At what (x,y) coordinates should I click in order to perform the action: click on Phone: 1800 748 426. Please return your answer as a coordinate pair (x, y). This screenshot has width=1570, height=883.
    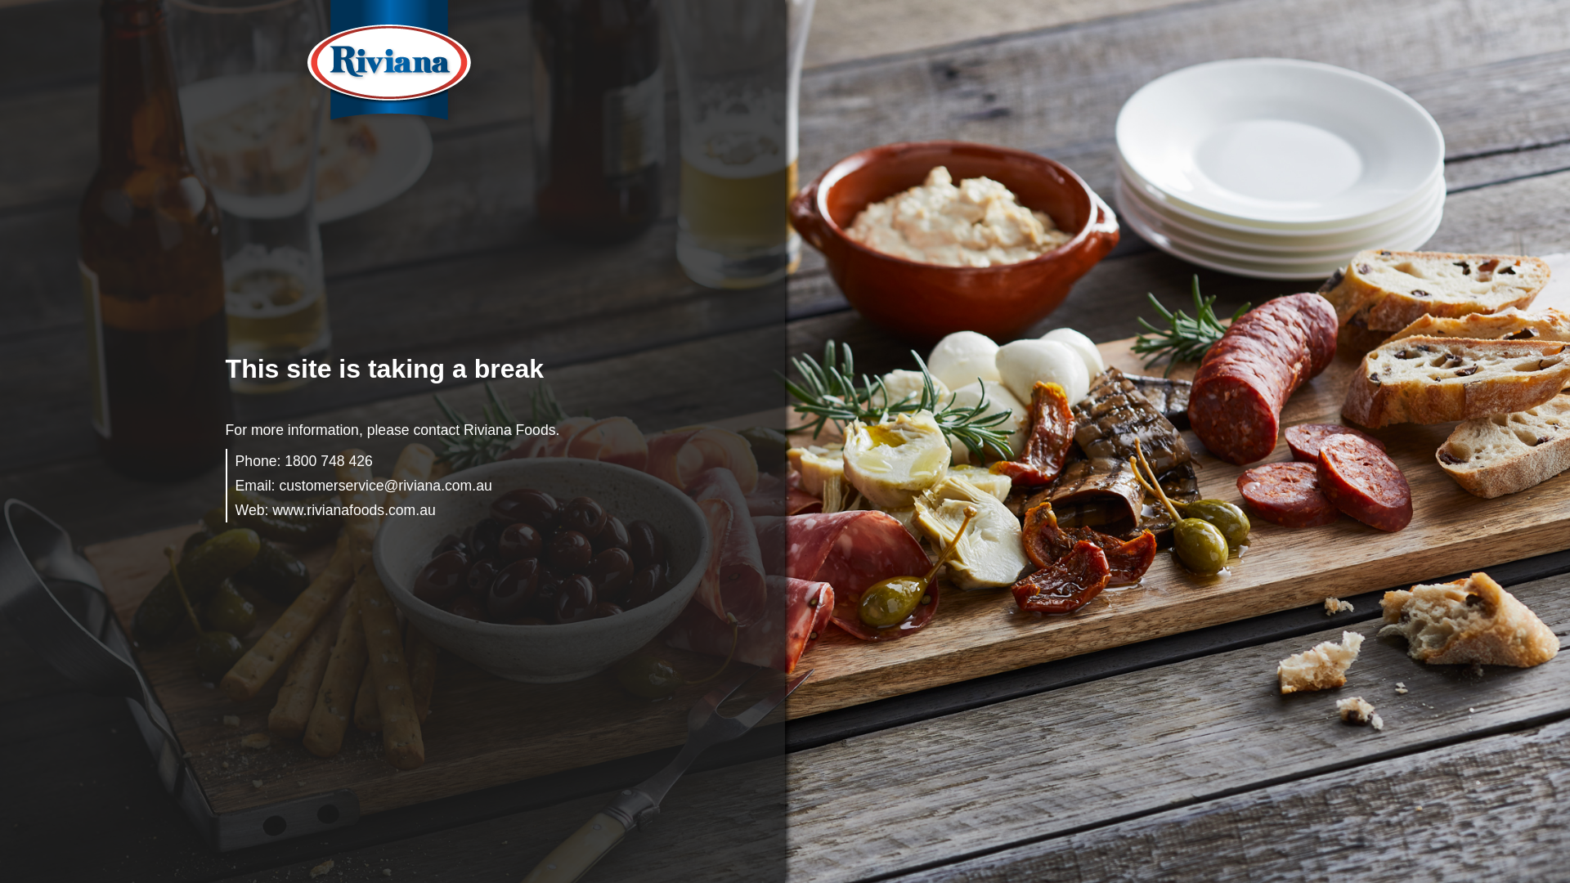
    Looking at the image, I should click on (304, 461).